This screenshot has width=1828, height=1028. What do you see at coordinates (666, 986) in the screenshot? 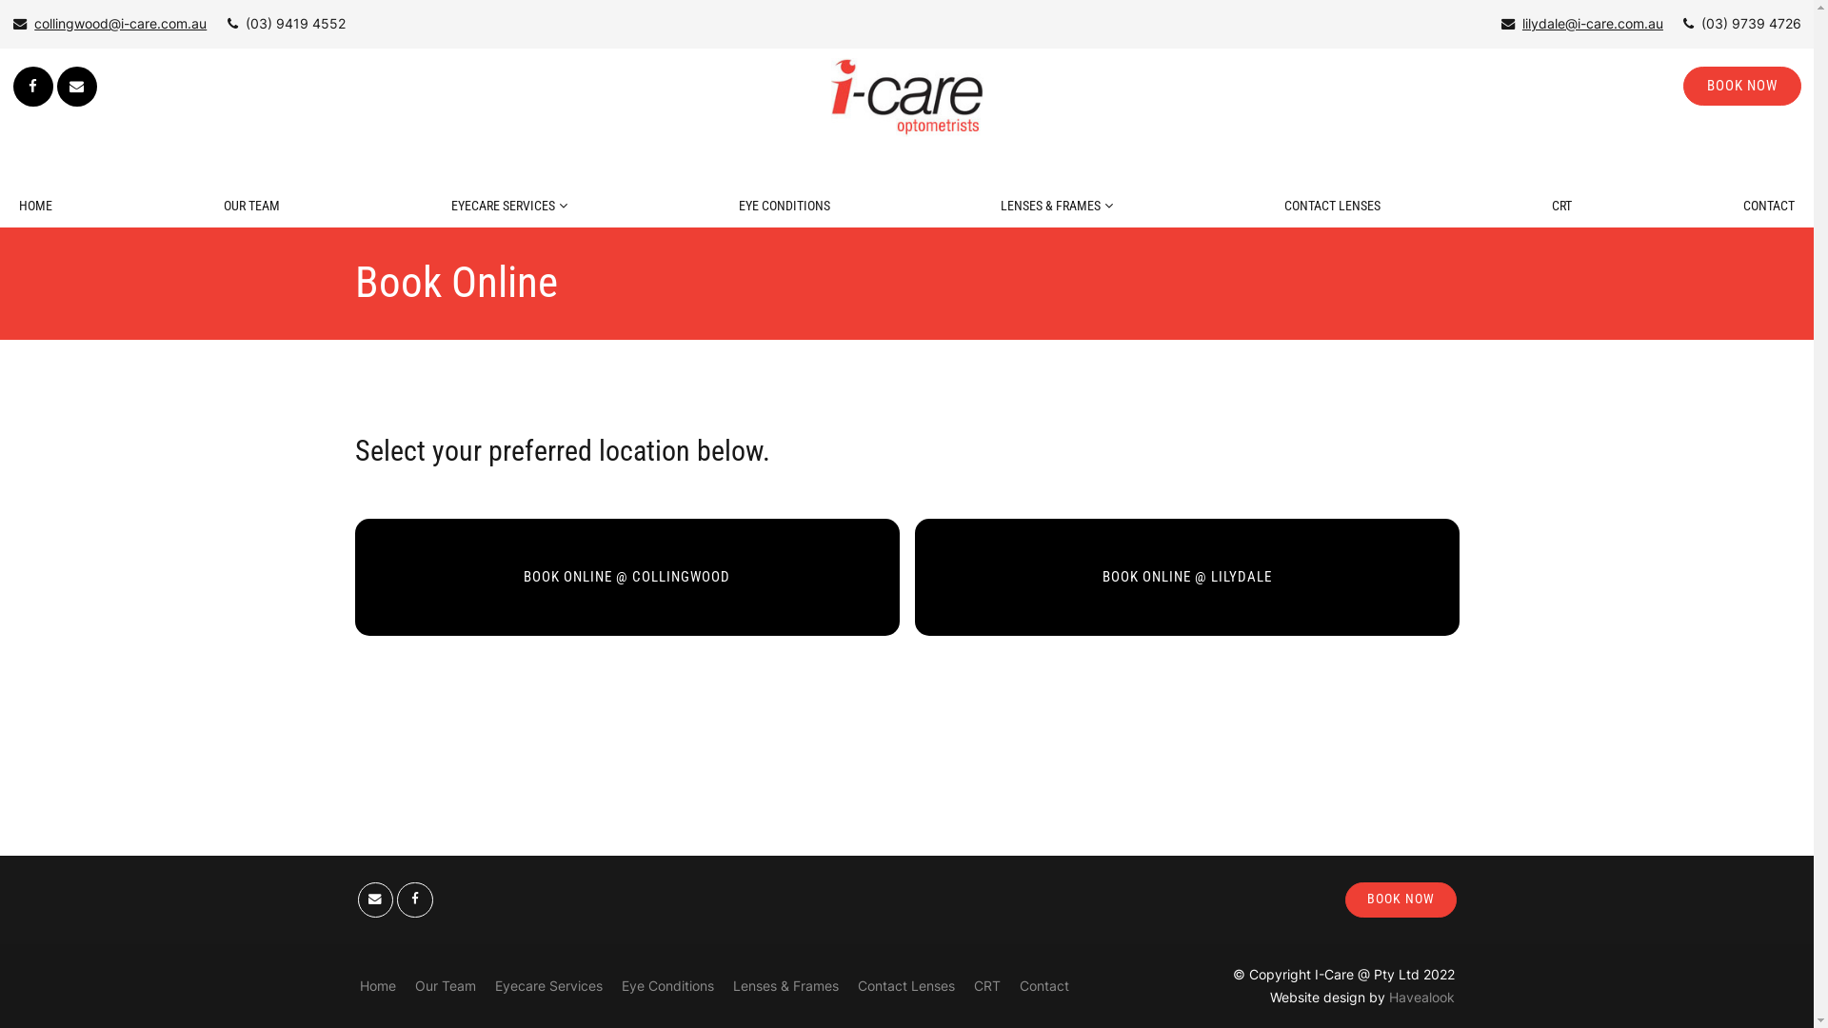
I see `Eye Conditions` at bounding box center [666, 986].